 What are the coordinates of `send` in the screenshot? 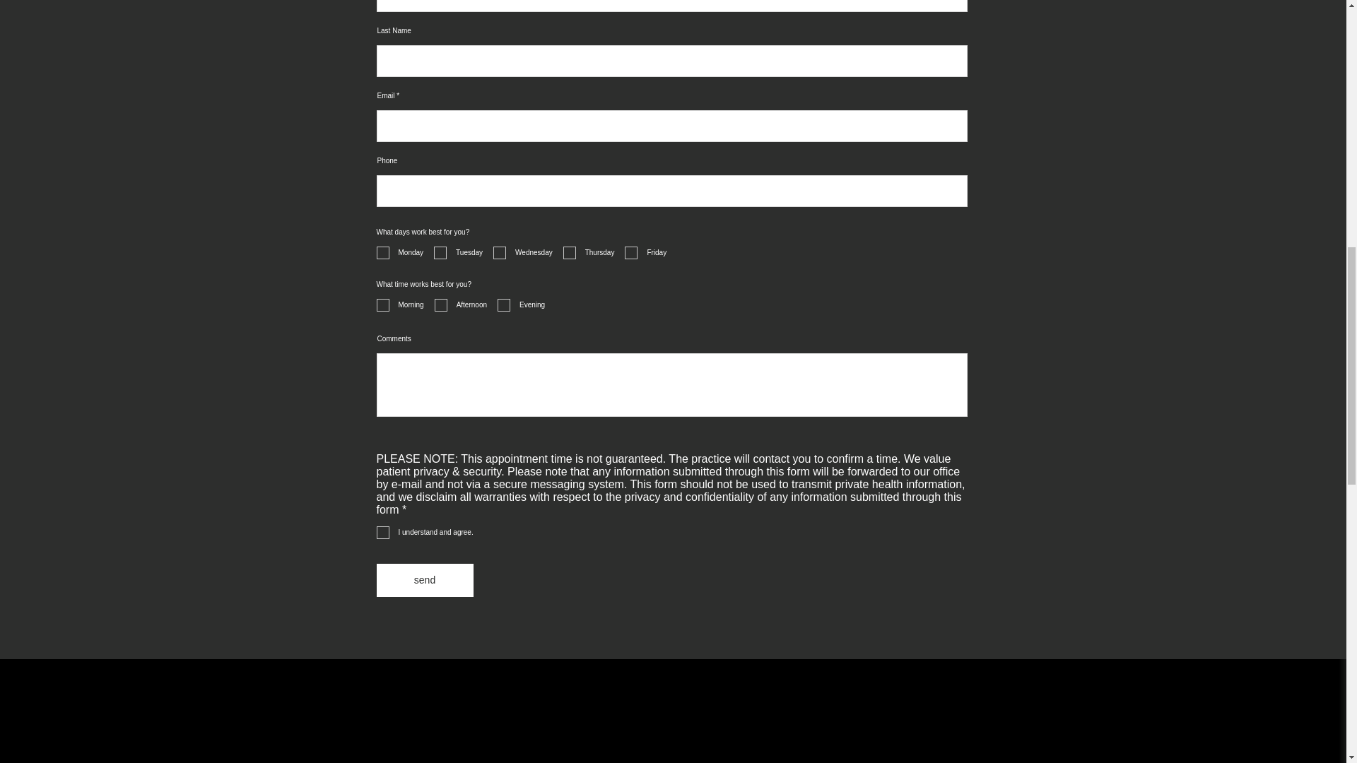 It's located at (424, 580).